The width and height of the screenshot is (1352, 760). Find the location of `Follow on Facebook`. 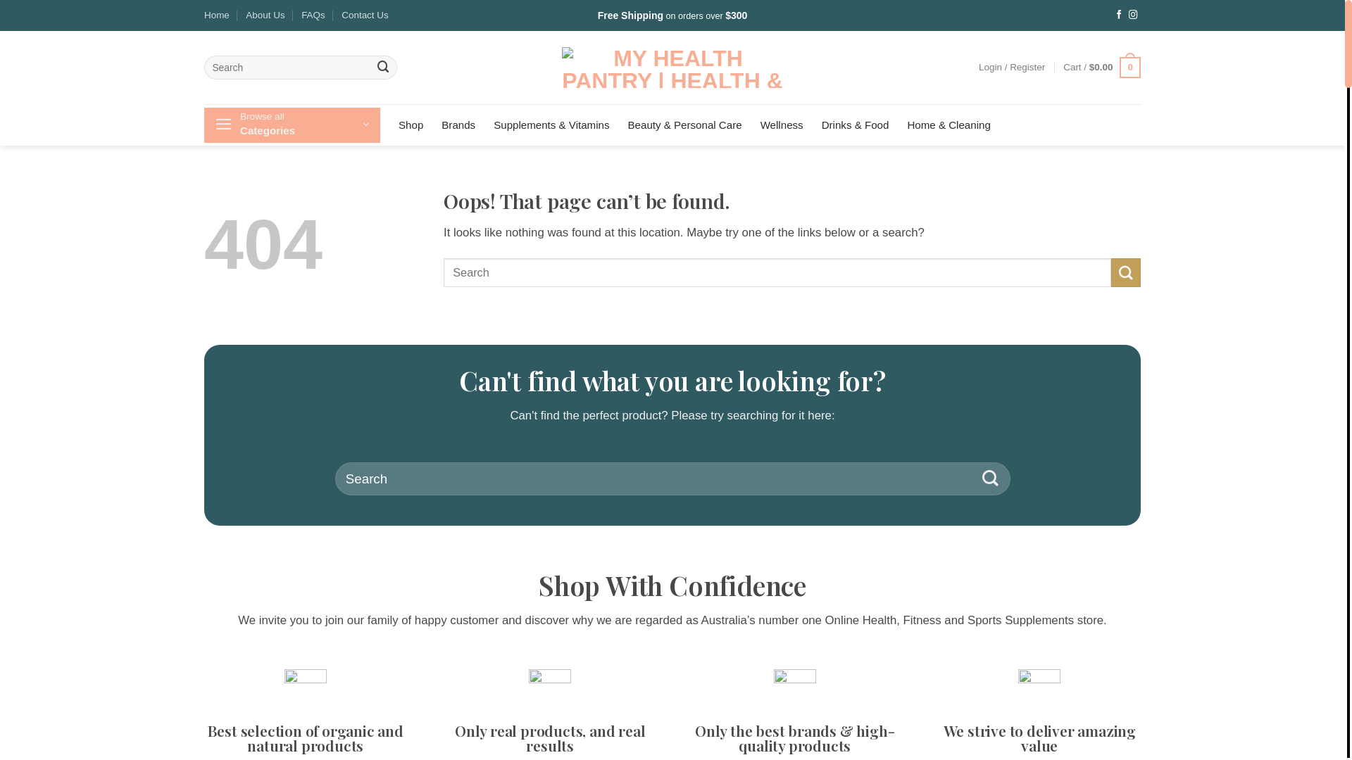

Follow on Facebook is located at coordinates (1120, 15).